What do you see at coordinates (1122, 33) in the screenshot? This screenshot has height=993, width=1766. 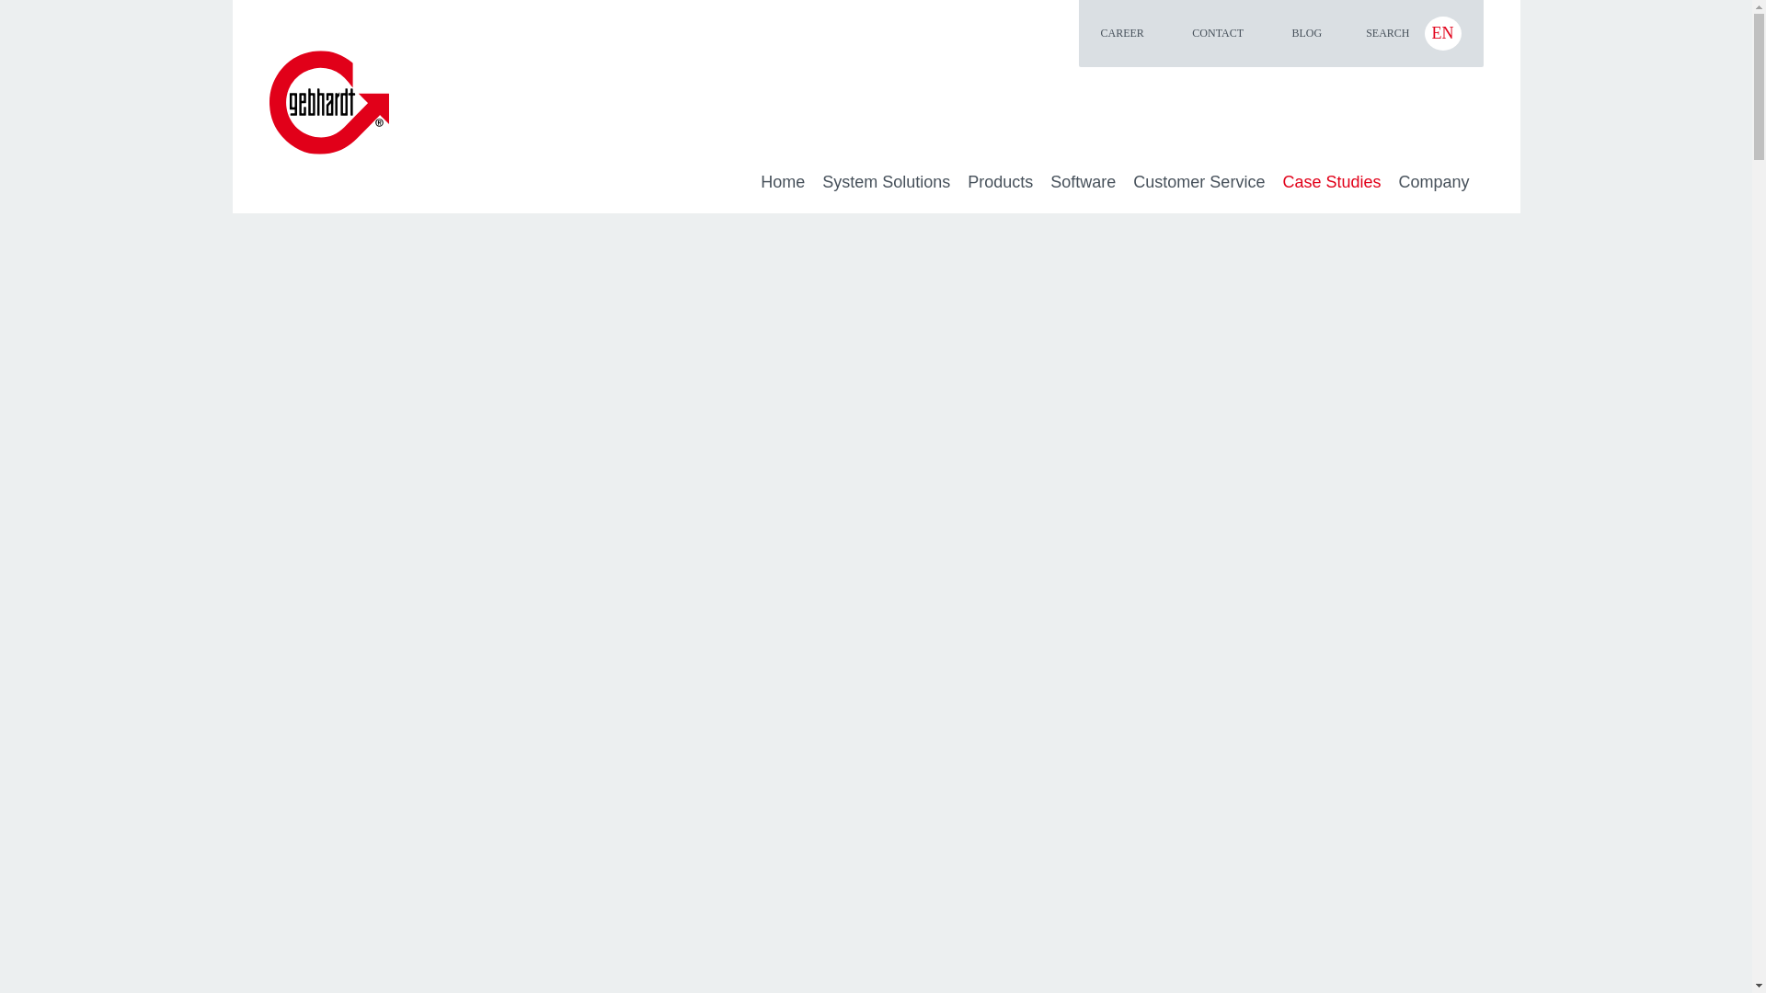 I see `Career` at bounding box center [1122, 33].